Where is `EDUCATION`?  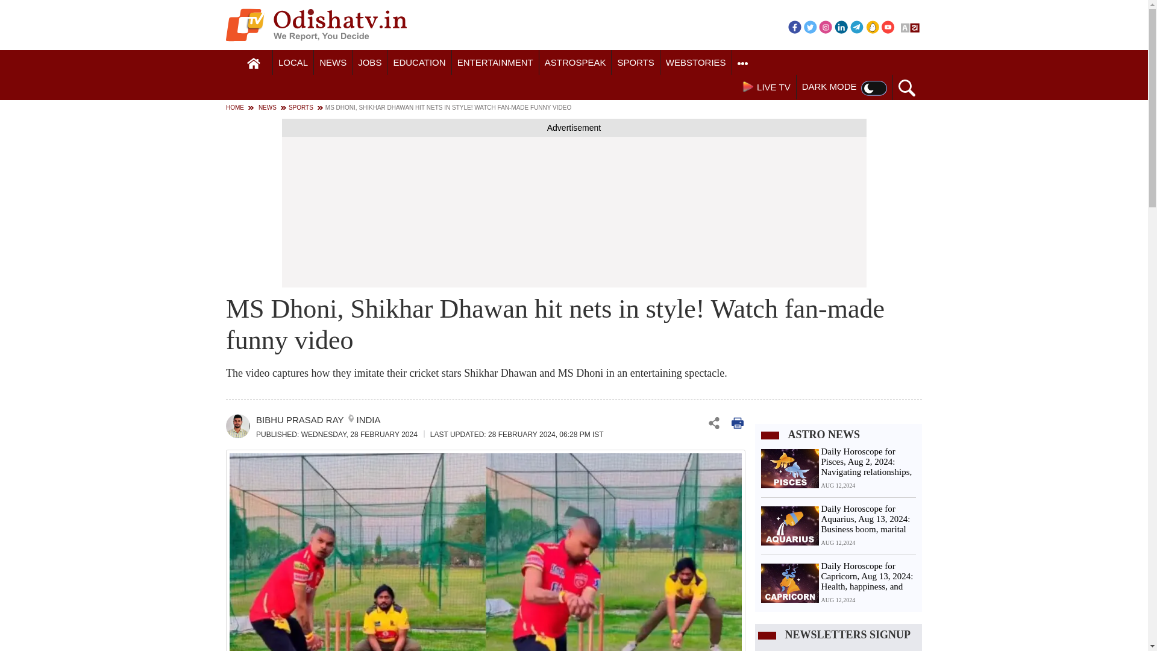
EDUCATION is located at coordinates (419, 63).